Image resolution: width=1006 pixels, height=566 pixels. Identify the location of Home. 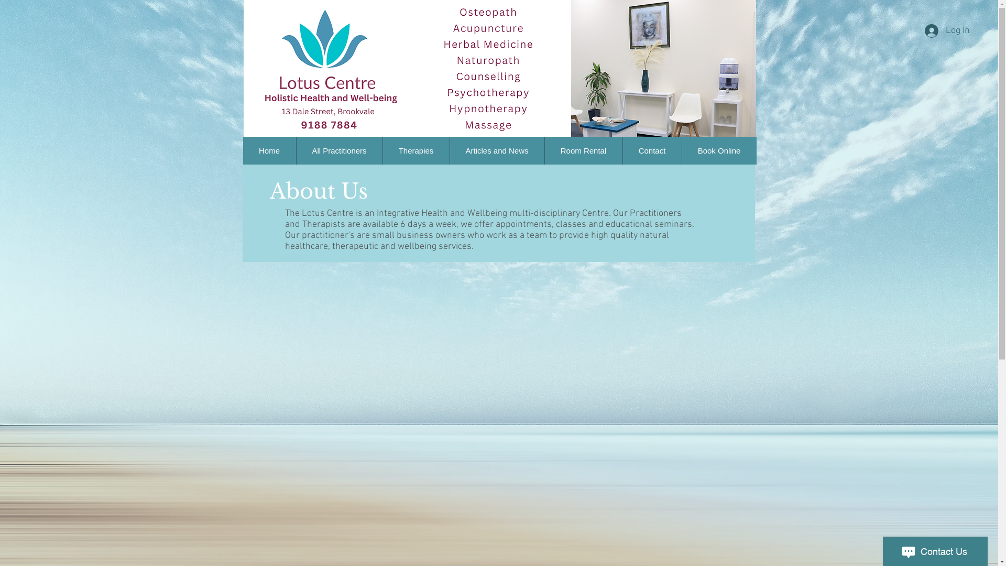
(269, 151).